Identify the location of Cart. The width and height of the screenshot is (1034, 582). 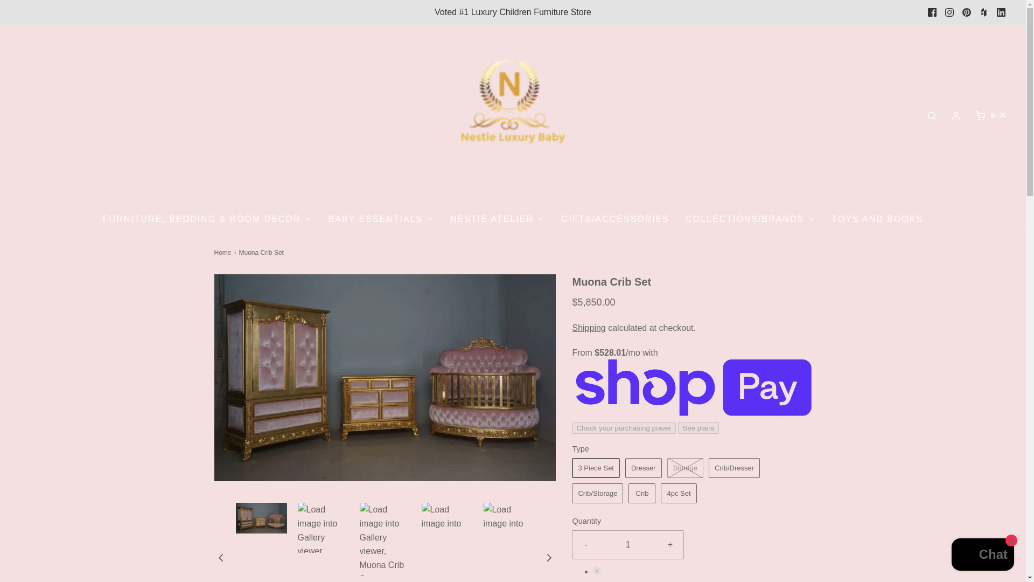
(990, 115).